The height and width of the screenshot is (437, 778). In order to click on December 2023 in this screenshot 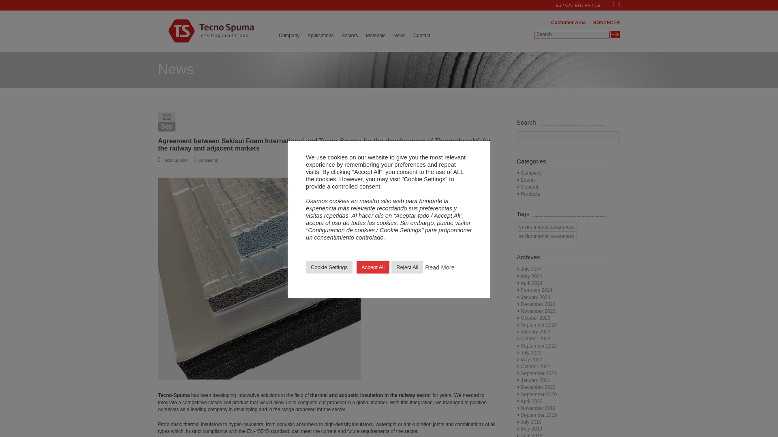, I will do `click(538, 304)`.